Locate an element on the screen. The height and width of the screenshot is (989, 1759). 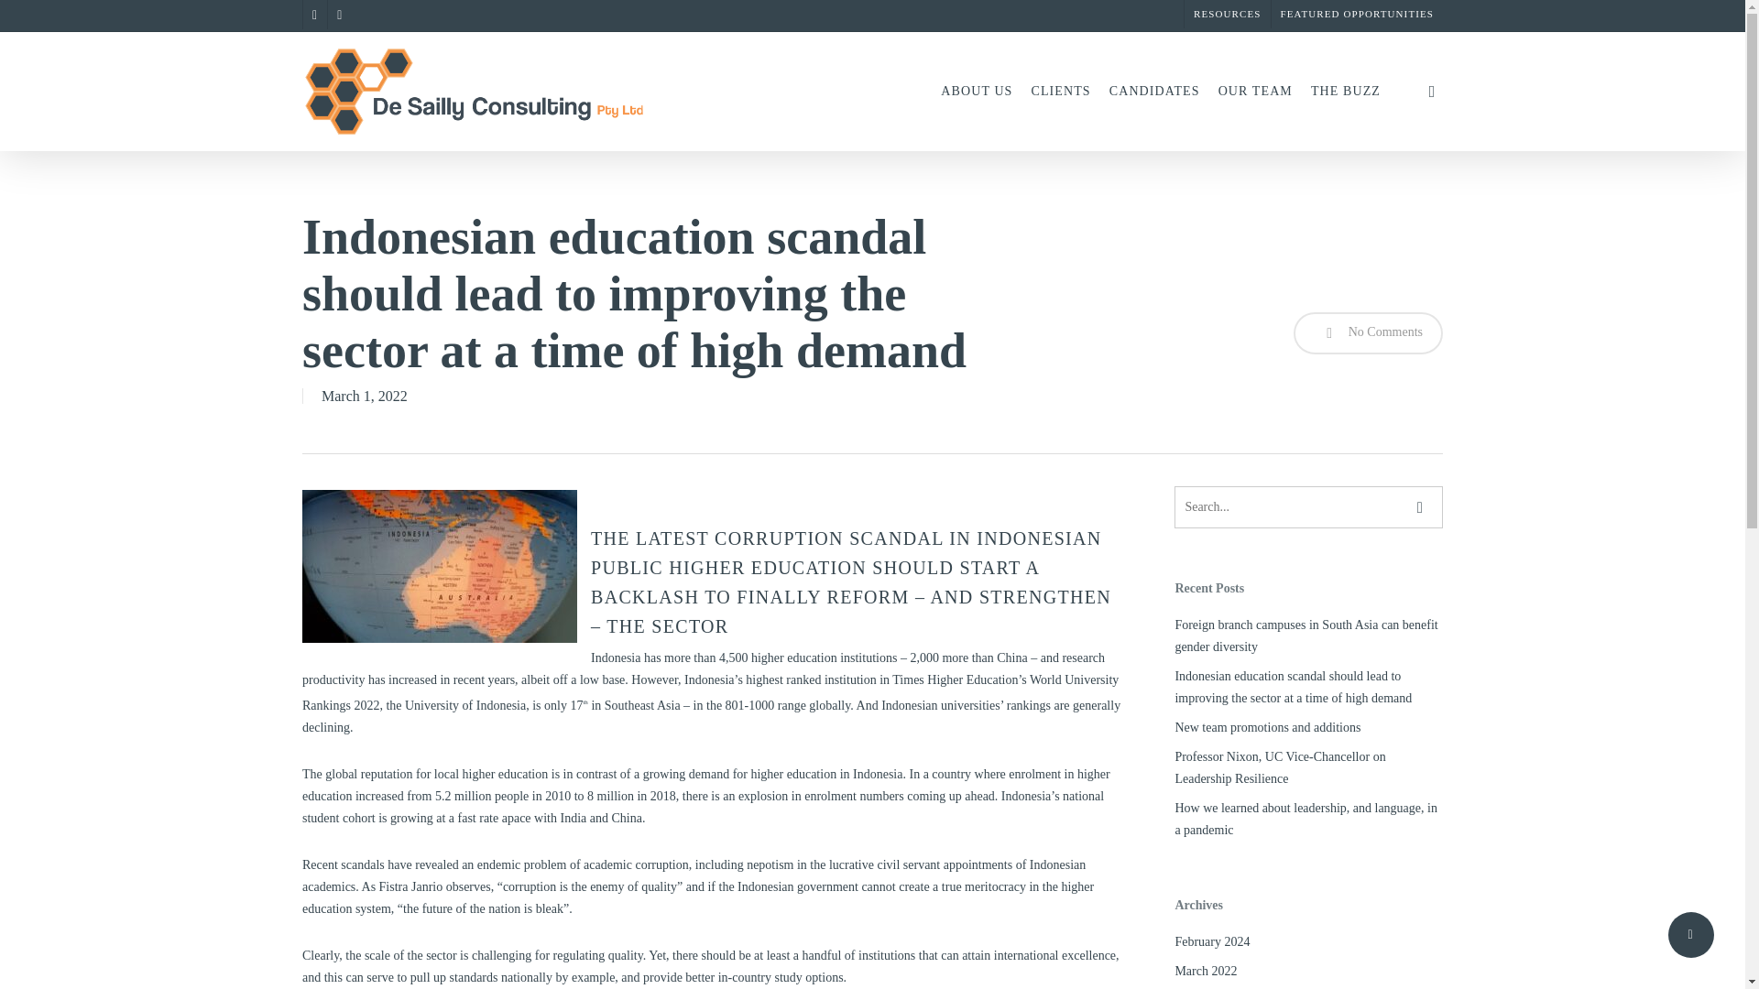
CLIENTS is located at coordinates (1061, 92).